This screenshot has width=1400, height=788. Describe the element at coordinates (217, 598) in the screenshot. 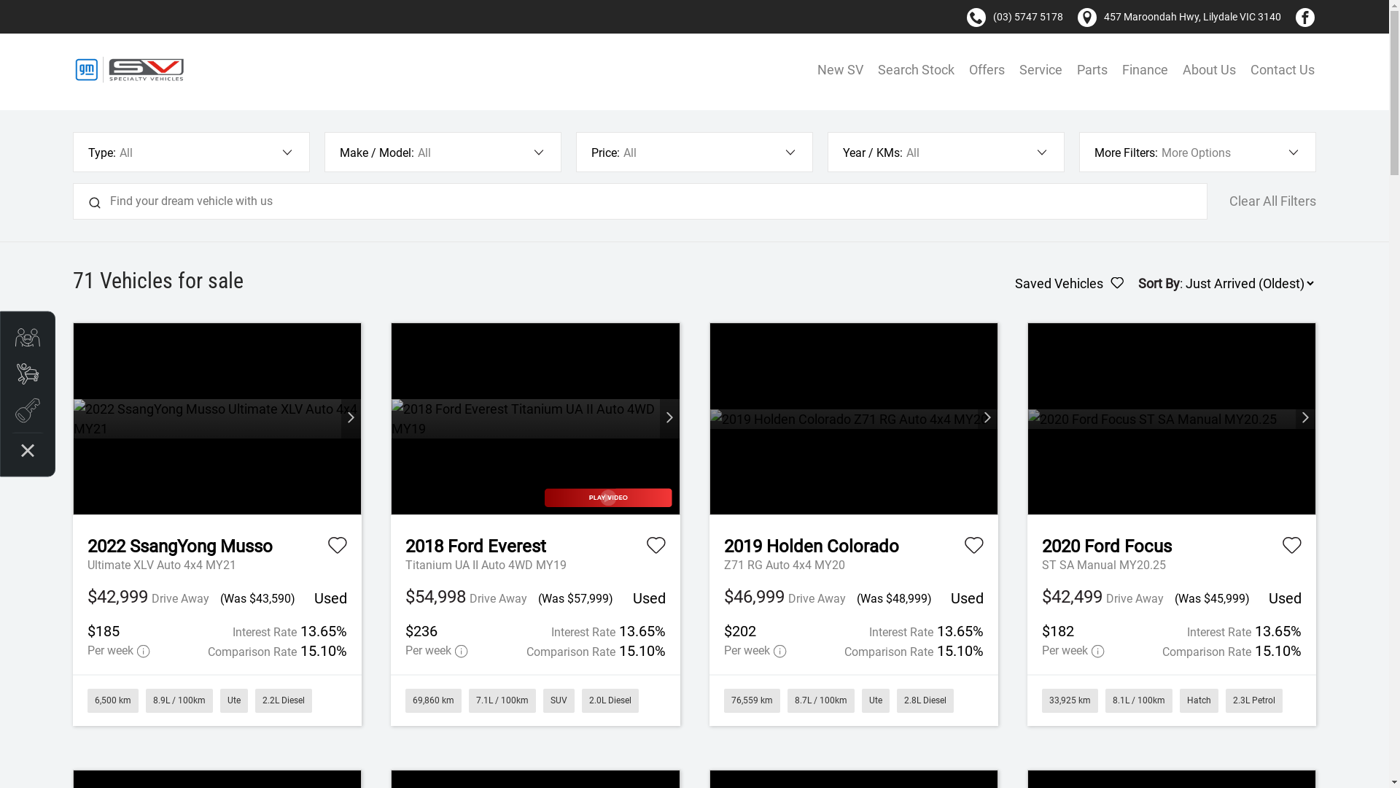

I see `$42,999
Drive Away
(Was $43,590)
Used` at that location.